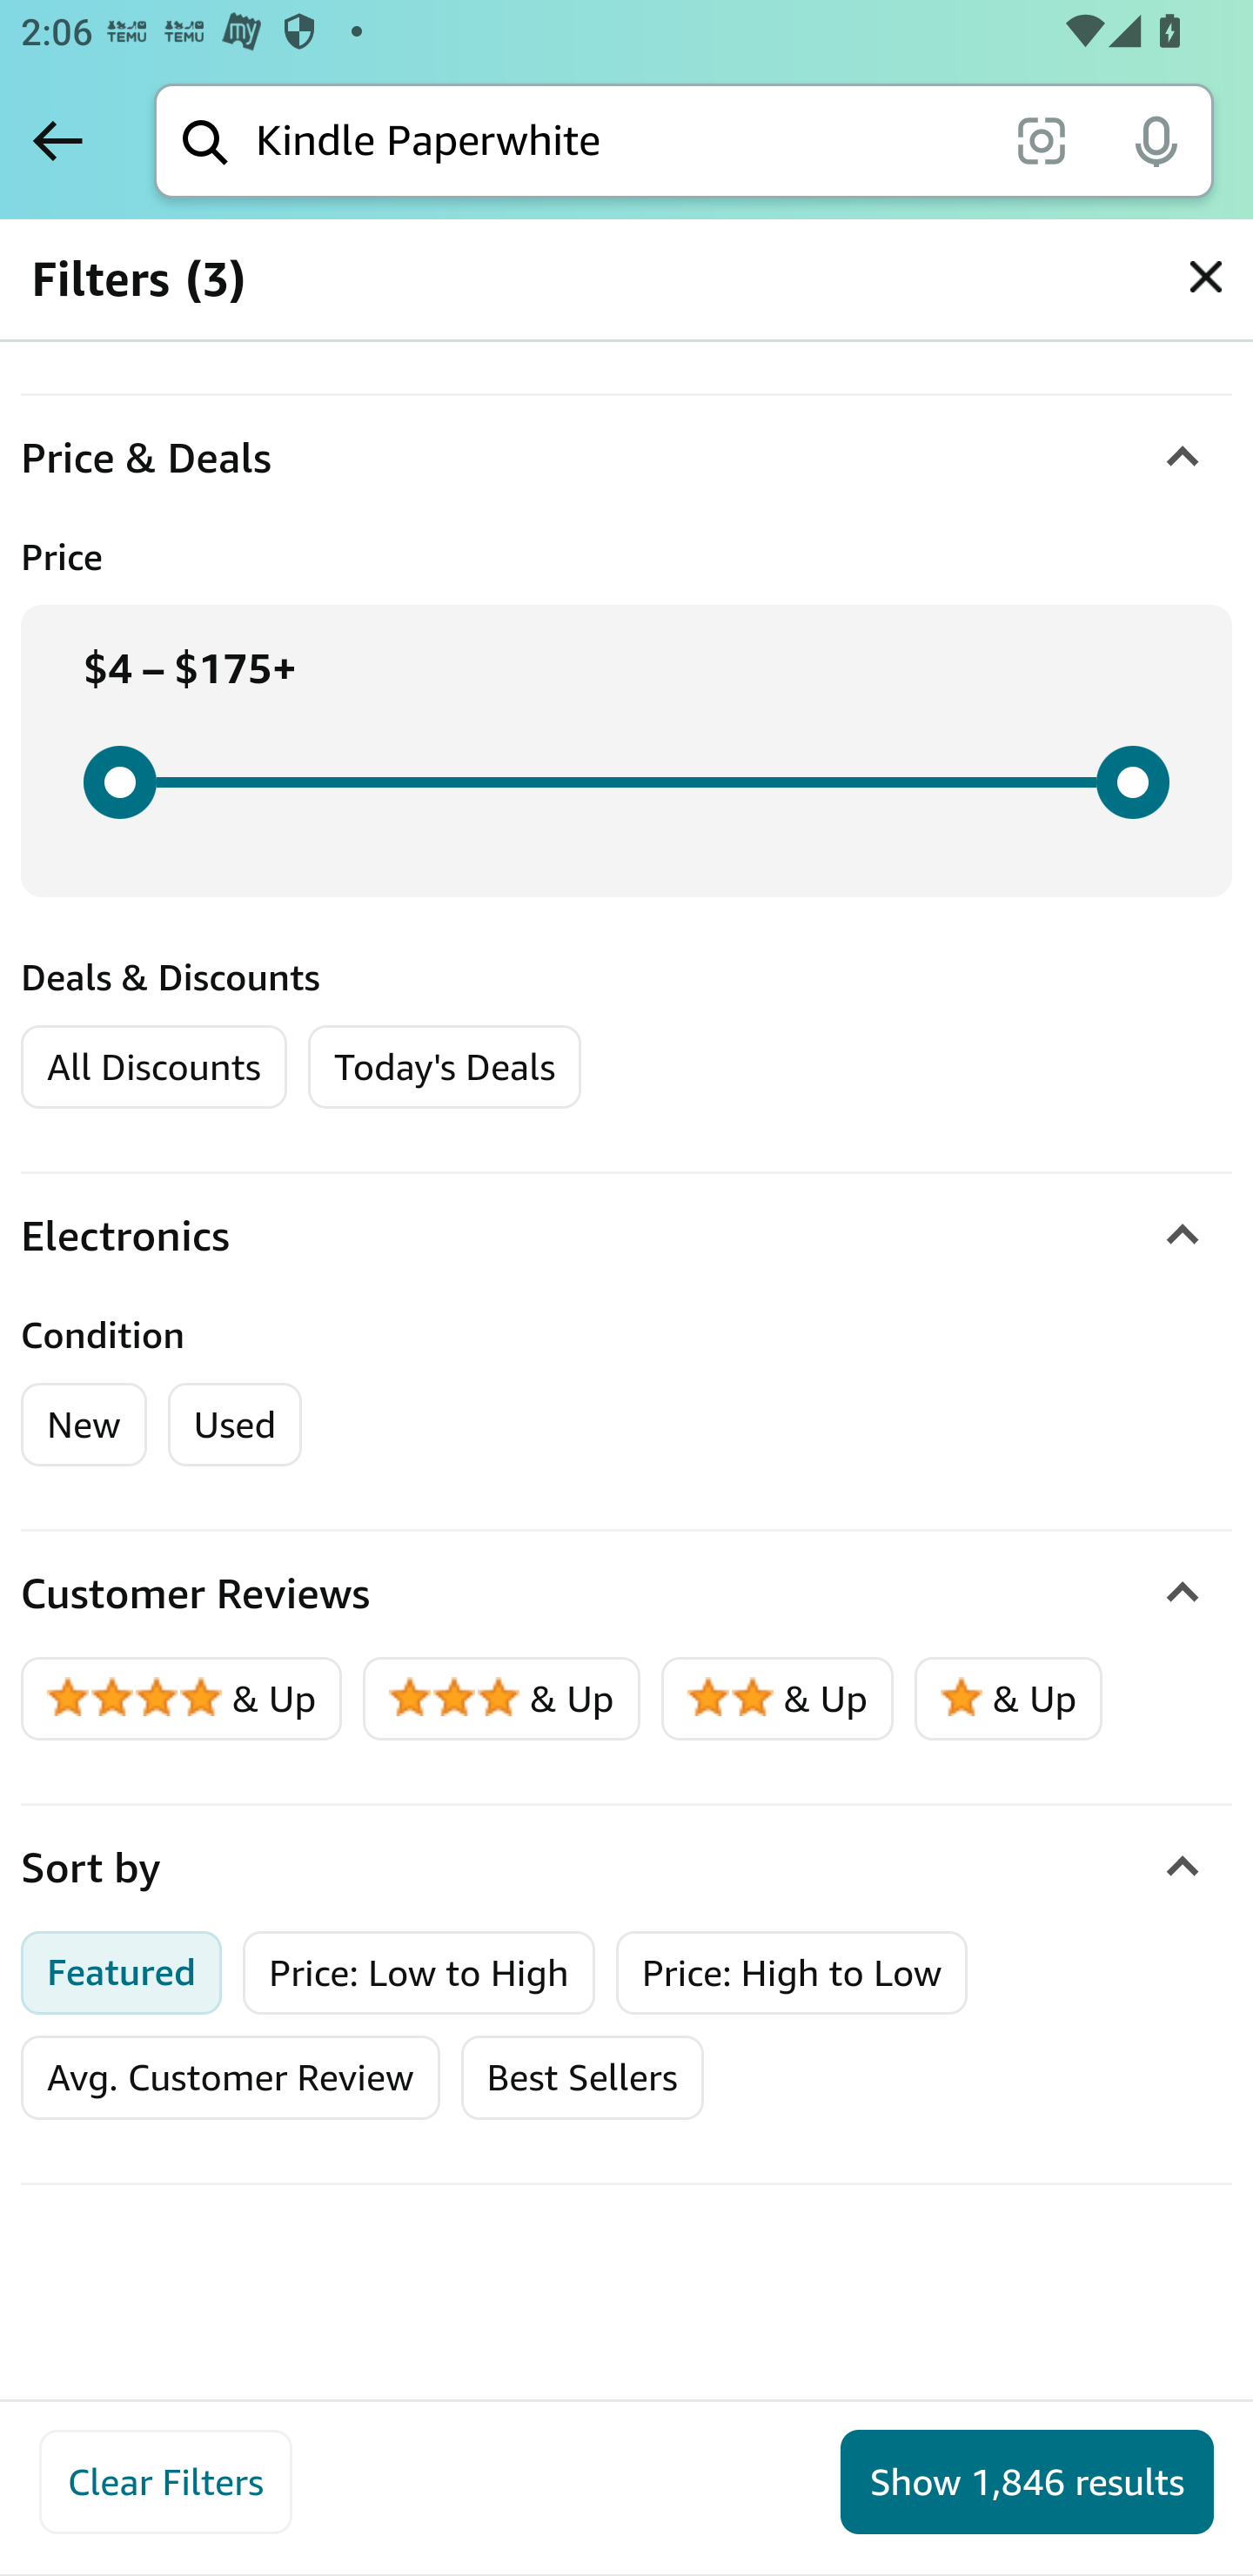 The height and width of the screenshot is (2576, 1253). What do you see at coordinates (444, 1066) in the screenshot?
I see `Today's Deals` at bounding box center [444, 1066].